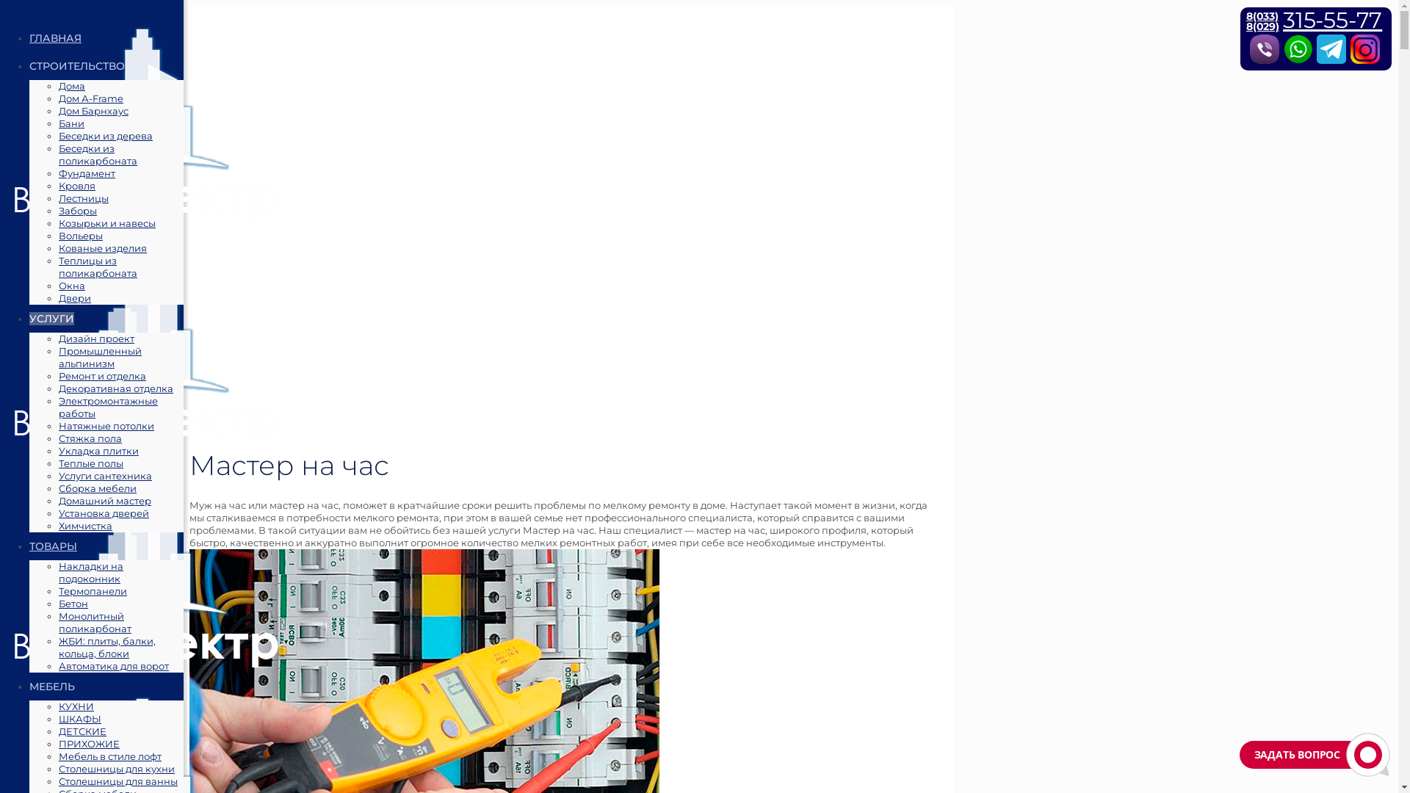 Image resolution: width=1410 pixels, height=793 pixels. I want to click on 8(029), so click(1263, 26).